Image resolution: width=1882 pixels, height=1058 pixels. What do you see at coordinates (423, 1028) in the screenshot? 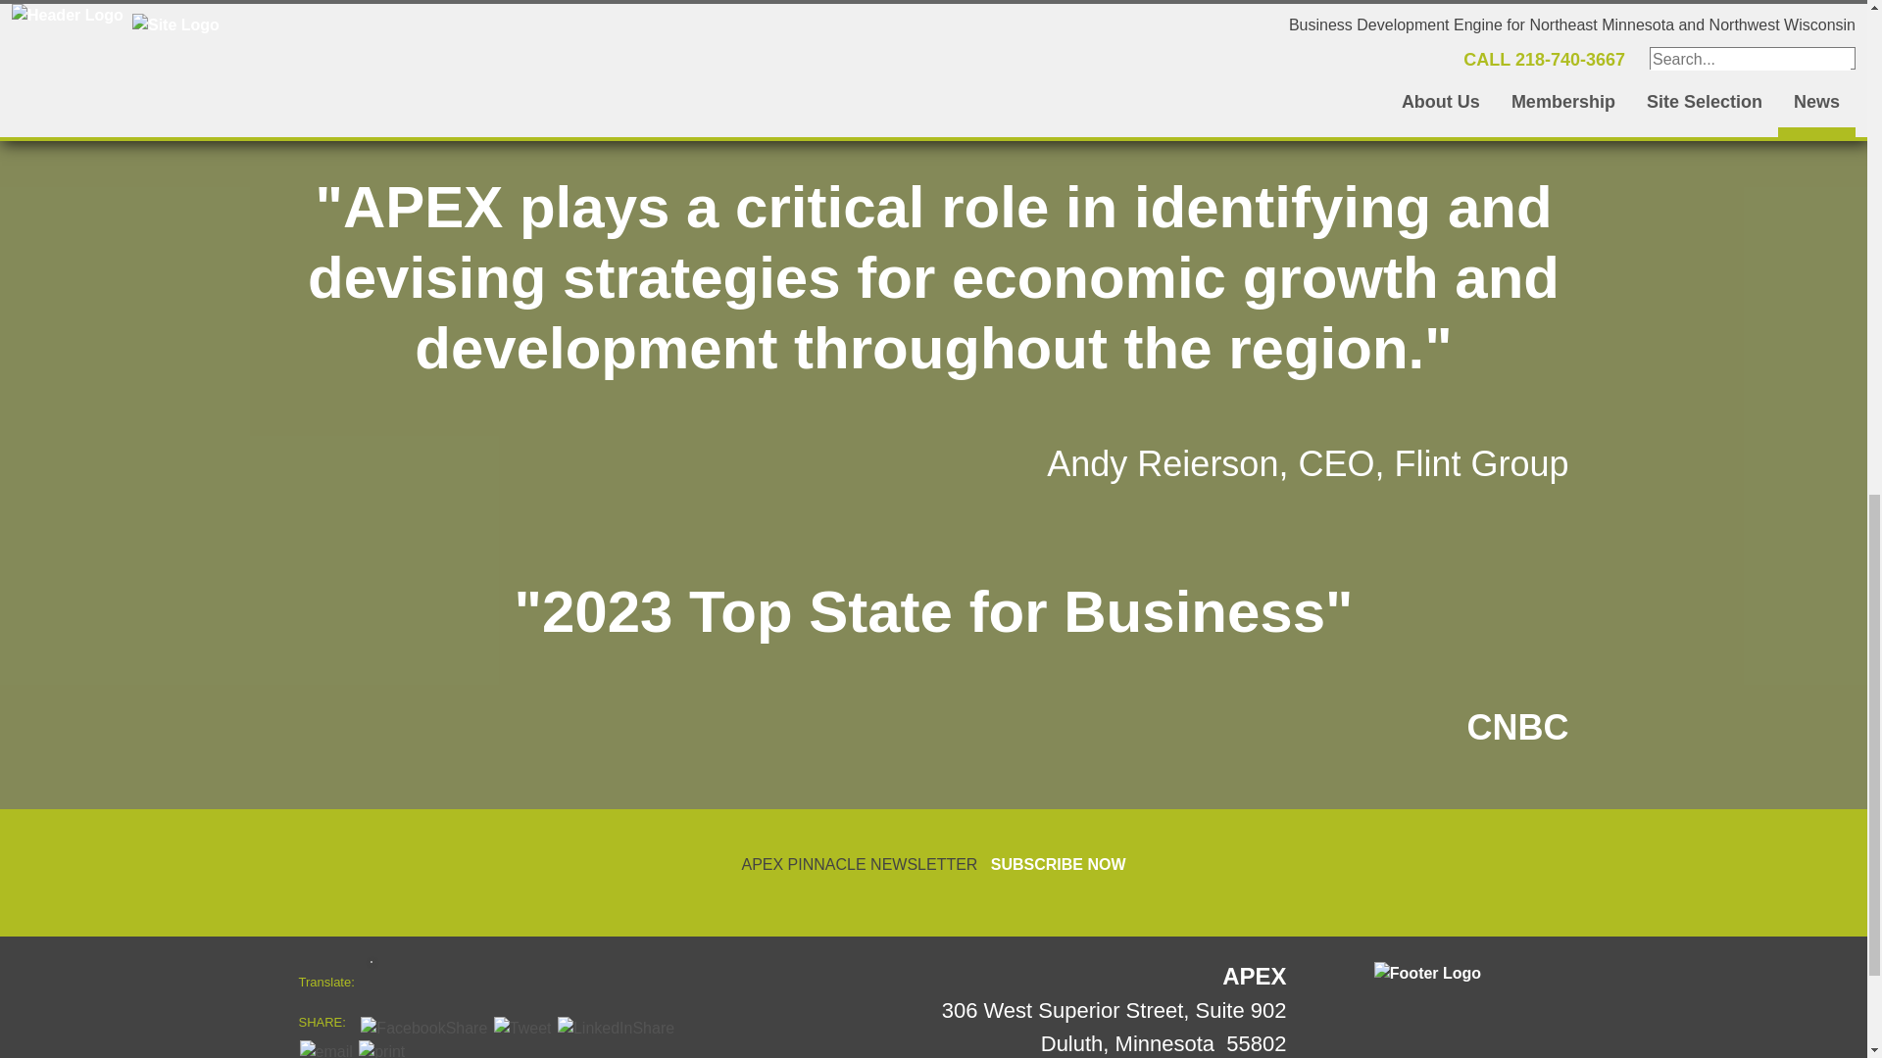
I see `FacebookShare` at bounding box center [423, 1028].